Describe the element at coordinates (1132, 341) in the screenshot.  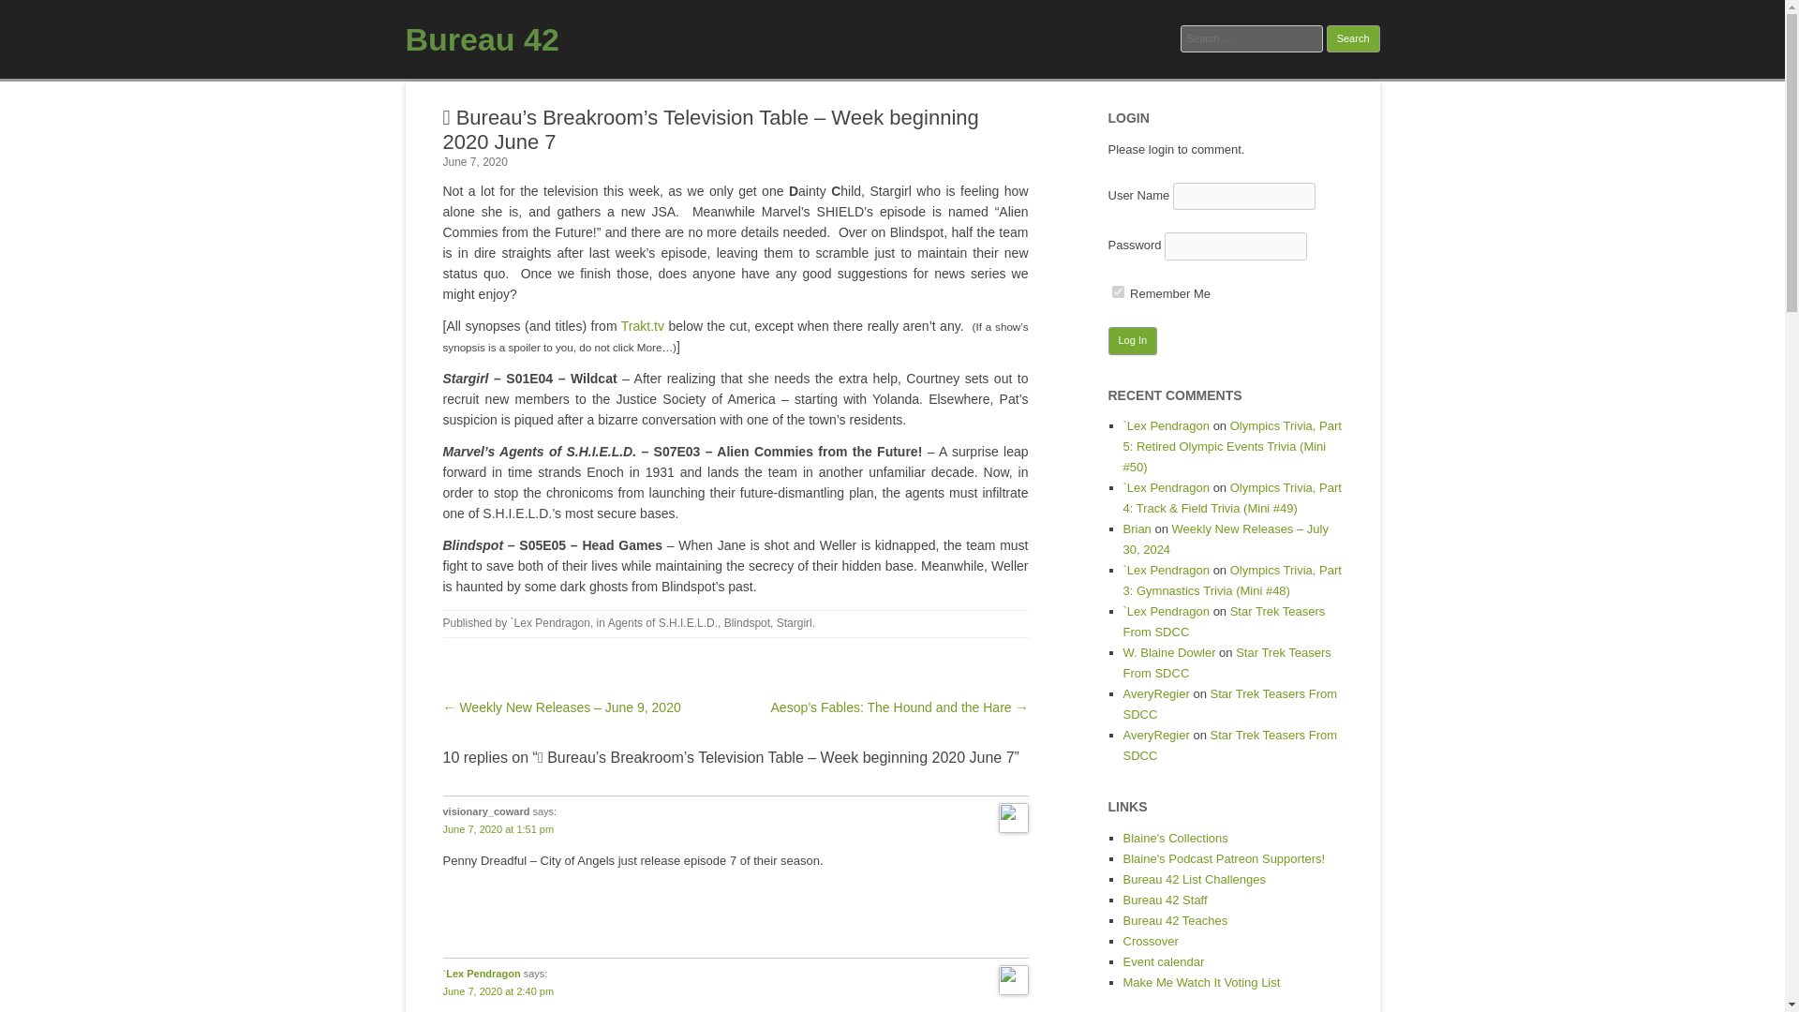
I see `Log In` at that location.